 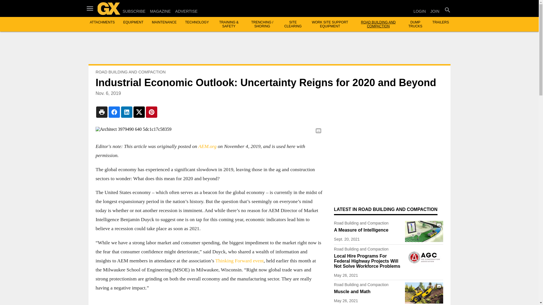 I want to click on Agc Logo, so click(x=424, y=257).